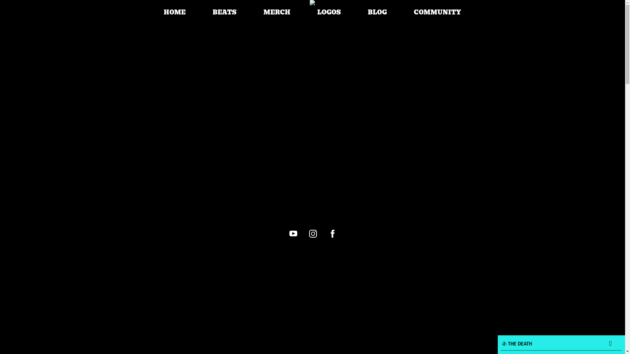  What do you see at coordinates (293, 234) in the screenshot?
I see `https://www.youtube.com/@1notchdotcom` at bounding box center [293, 234].